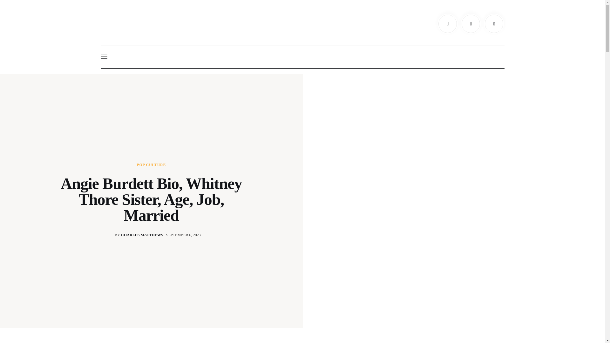  I want to click on POP CULTURE, so click(134, 235).